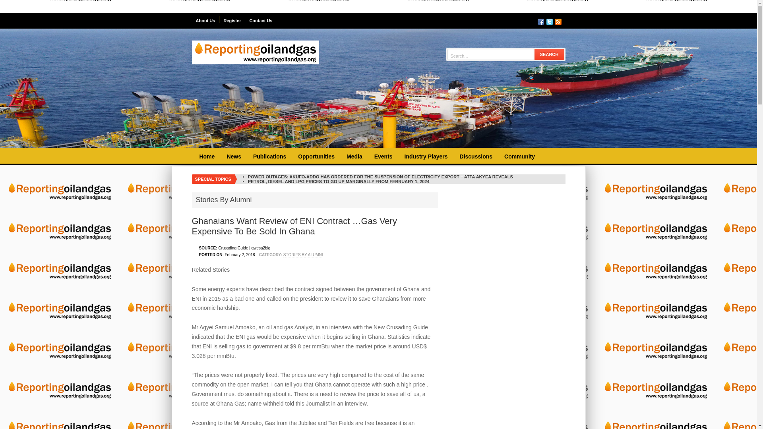 This screenshot has width=763, height=429. What do you see at coordinates (303, 255) in the screenshot?
I see `STORIES BY ALUMNI` at bounding box center [303, 255].